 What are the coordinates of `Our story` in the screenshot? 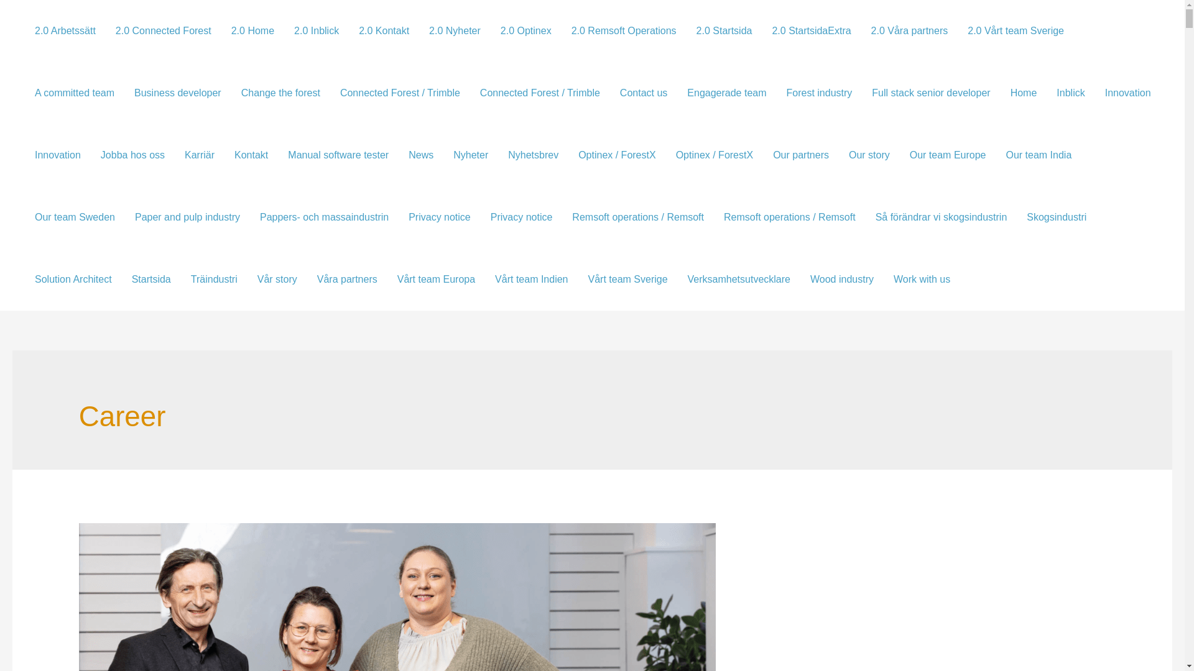 It's located at (869, 155).